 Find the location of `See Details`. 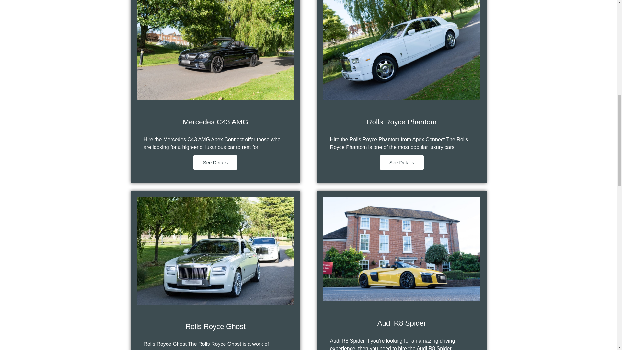

See Details is located at coordinates (215, 162).